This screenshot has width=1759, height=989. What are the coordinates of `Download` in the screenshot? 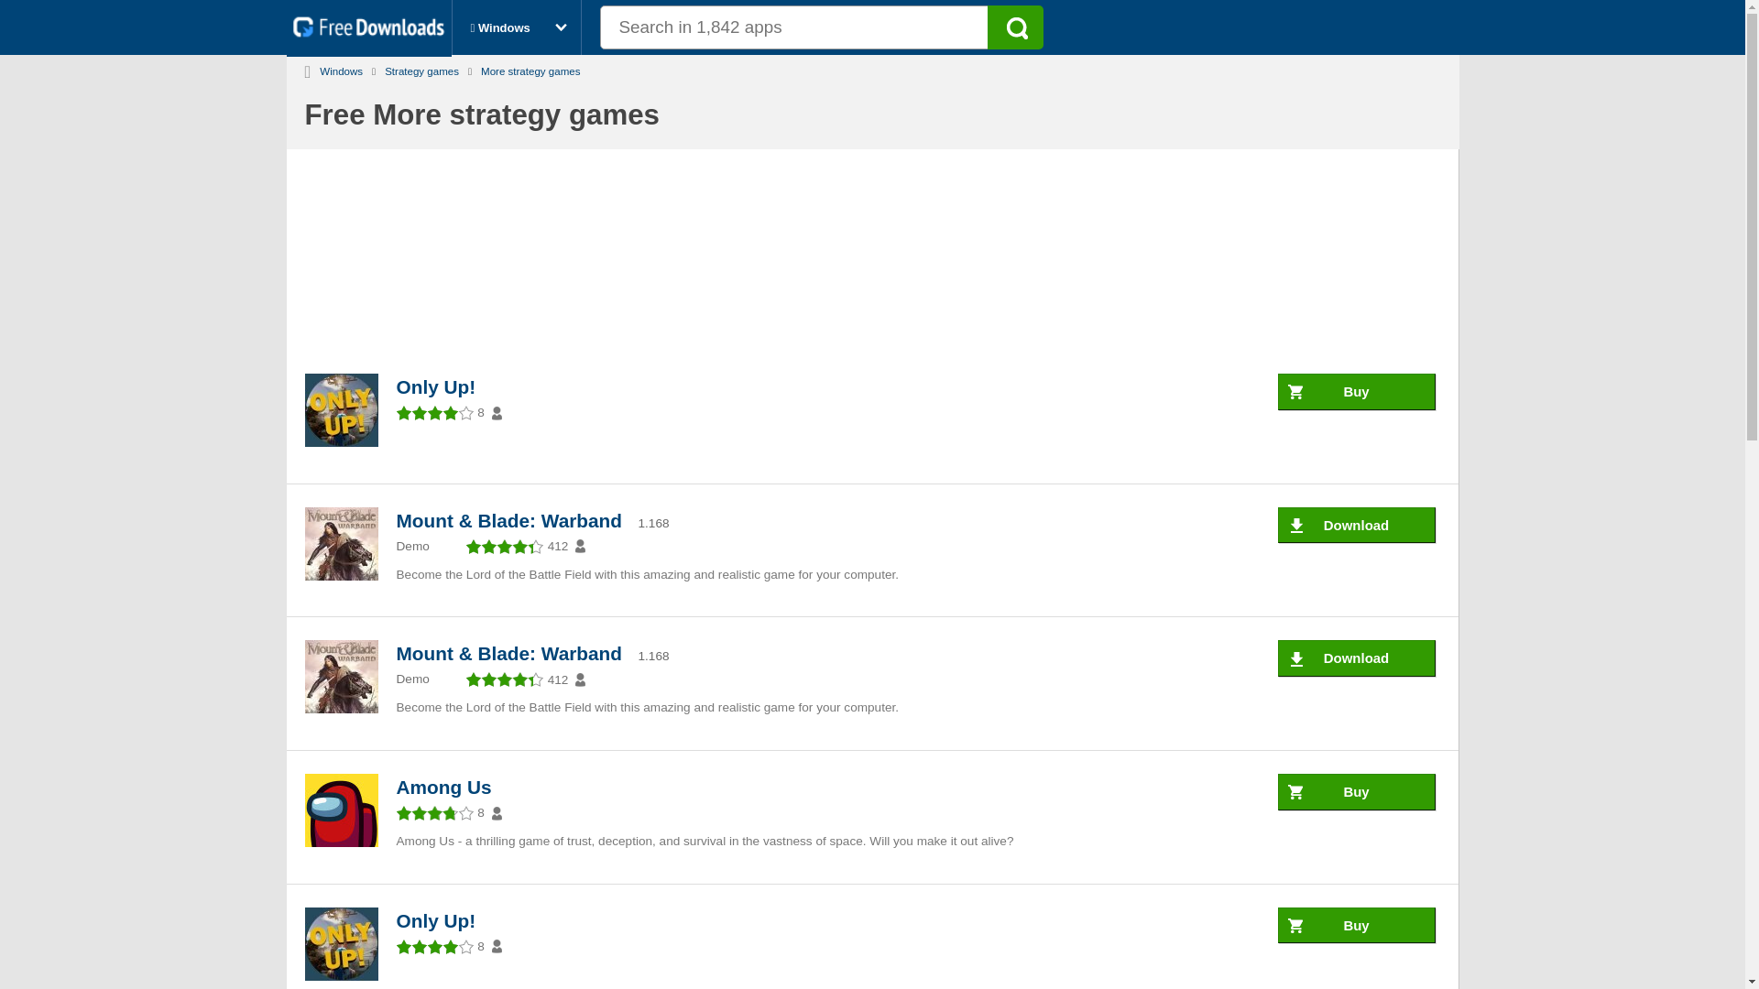 It's located at (1356, 526).